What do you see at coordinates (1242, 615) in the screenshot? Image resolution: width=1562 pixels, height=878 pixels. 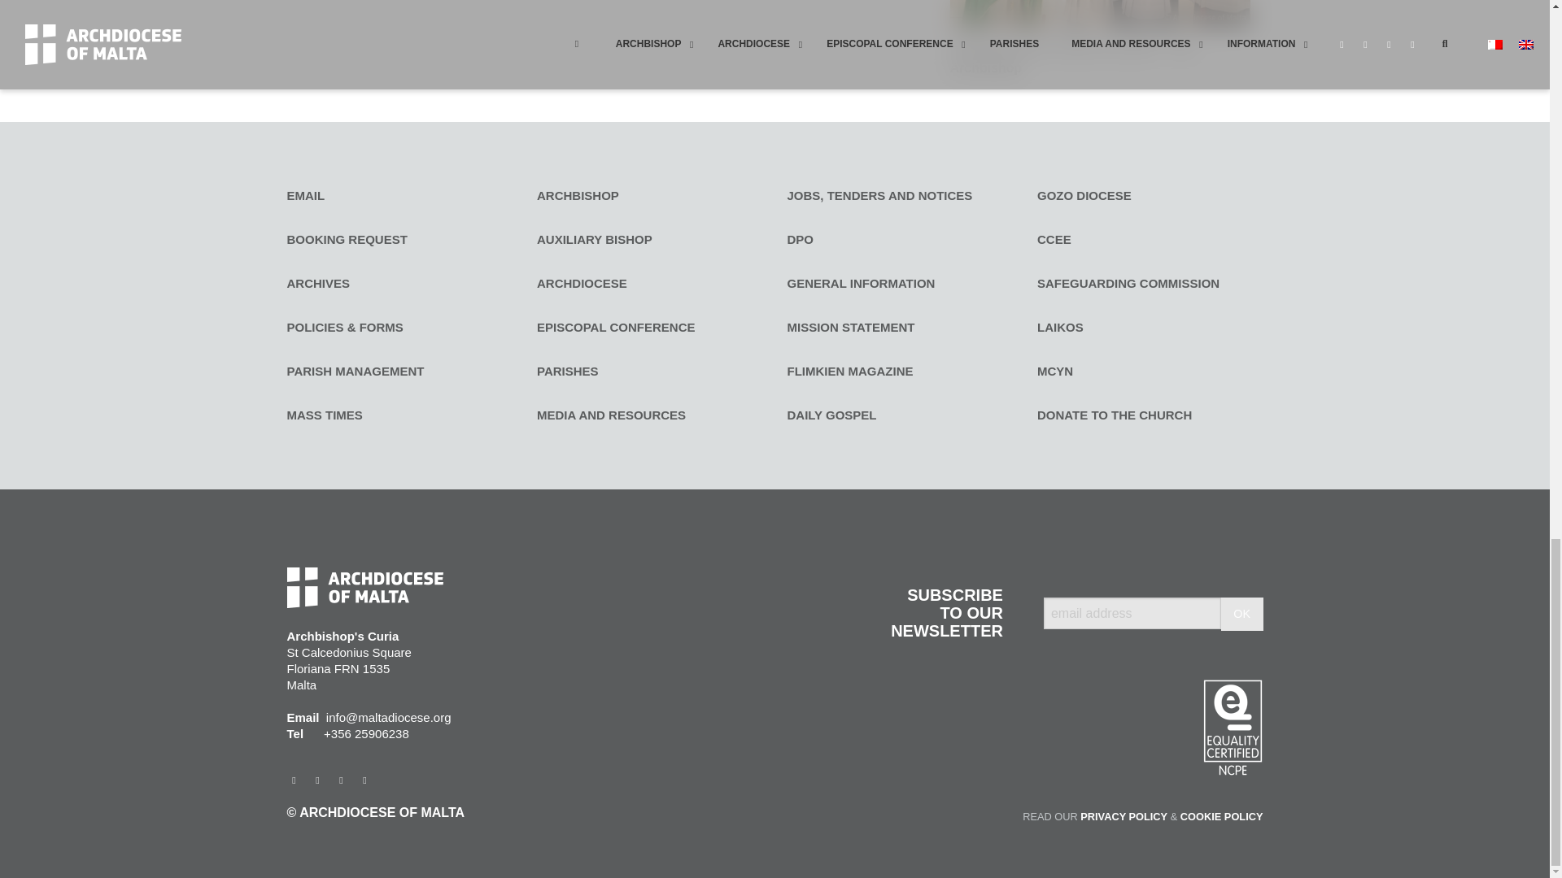 I see `OK` at bounding box center [1242, 615].